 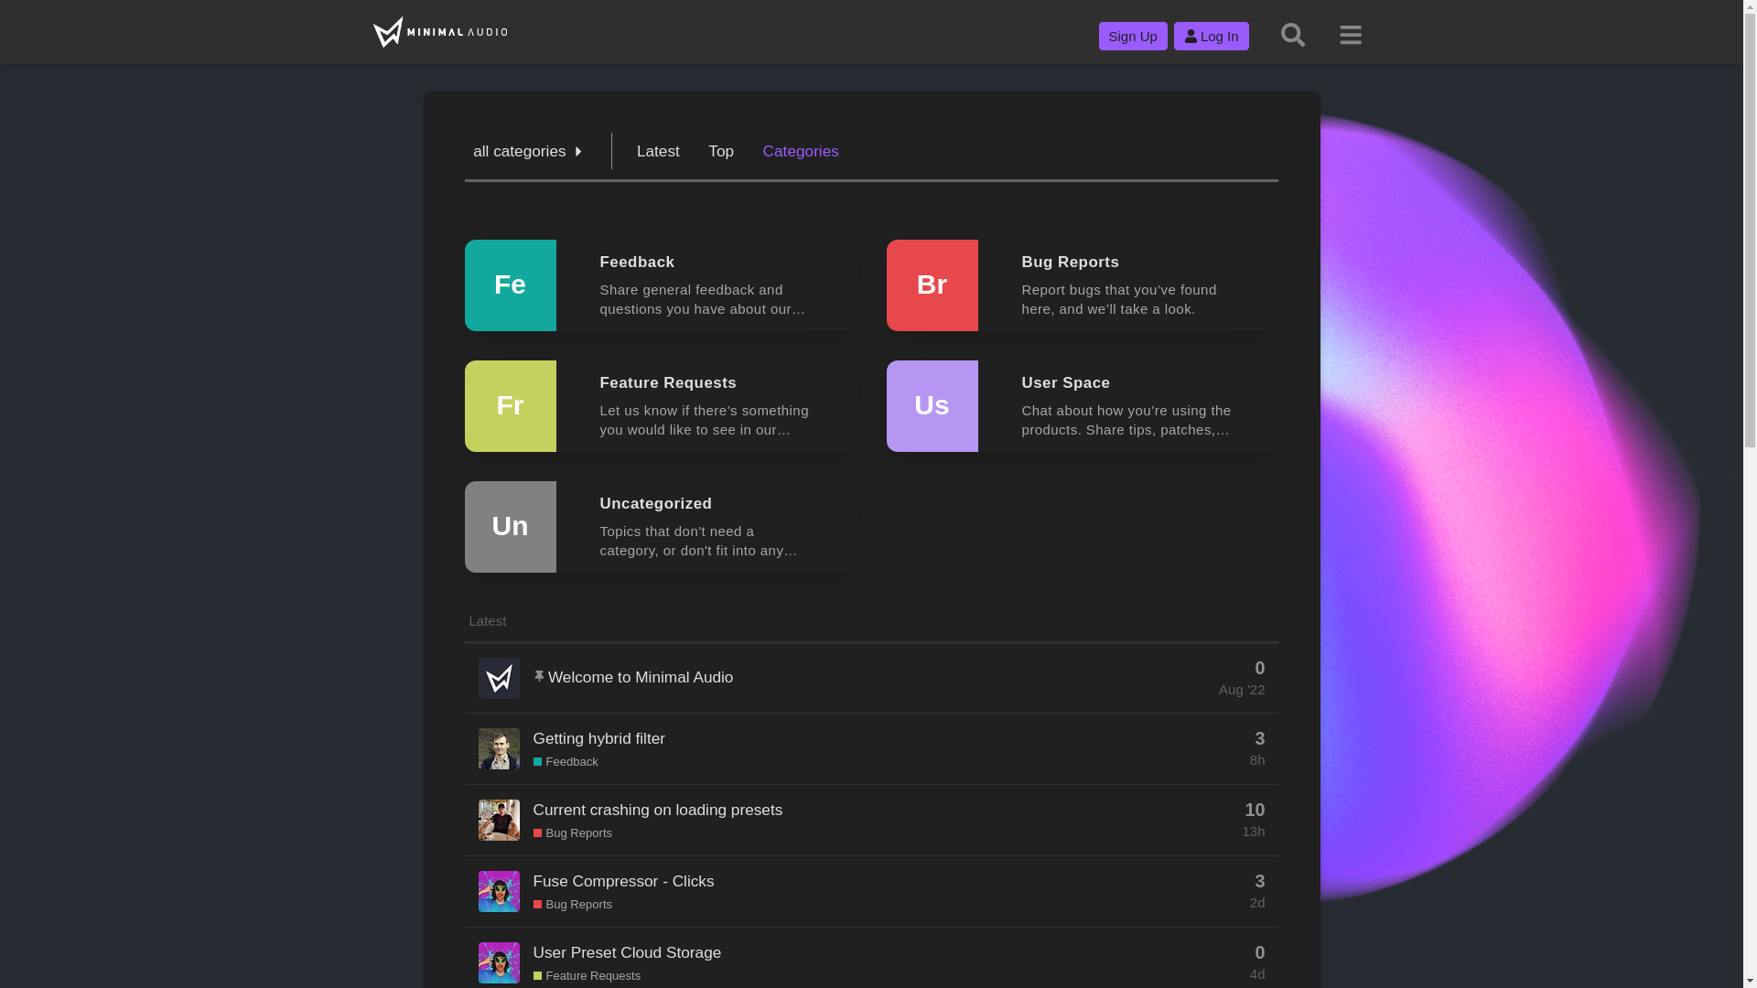 I want to click on 0, so click(x=1259, y=953).